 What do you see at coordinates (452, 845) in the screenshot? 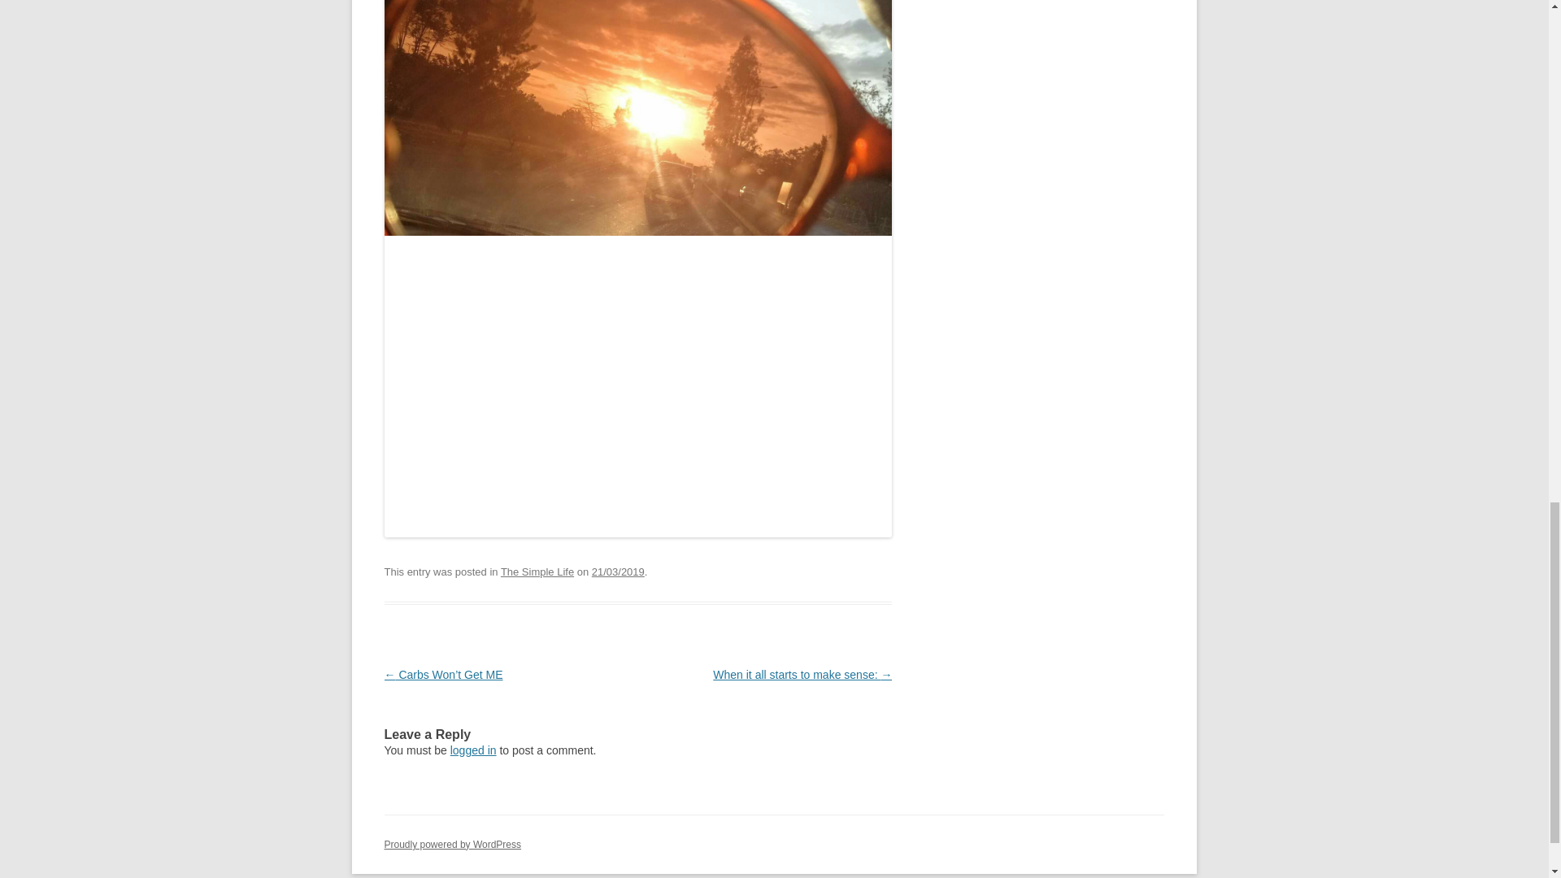
I see `Proudly powered by WordPress` at bounding box center [452, 845].